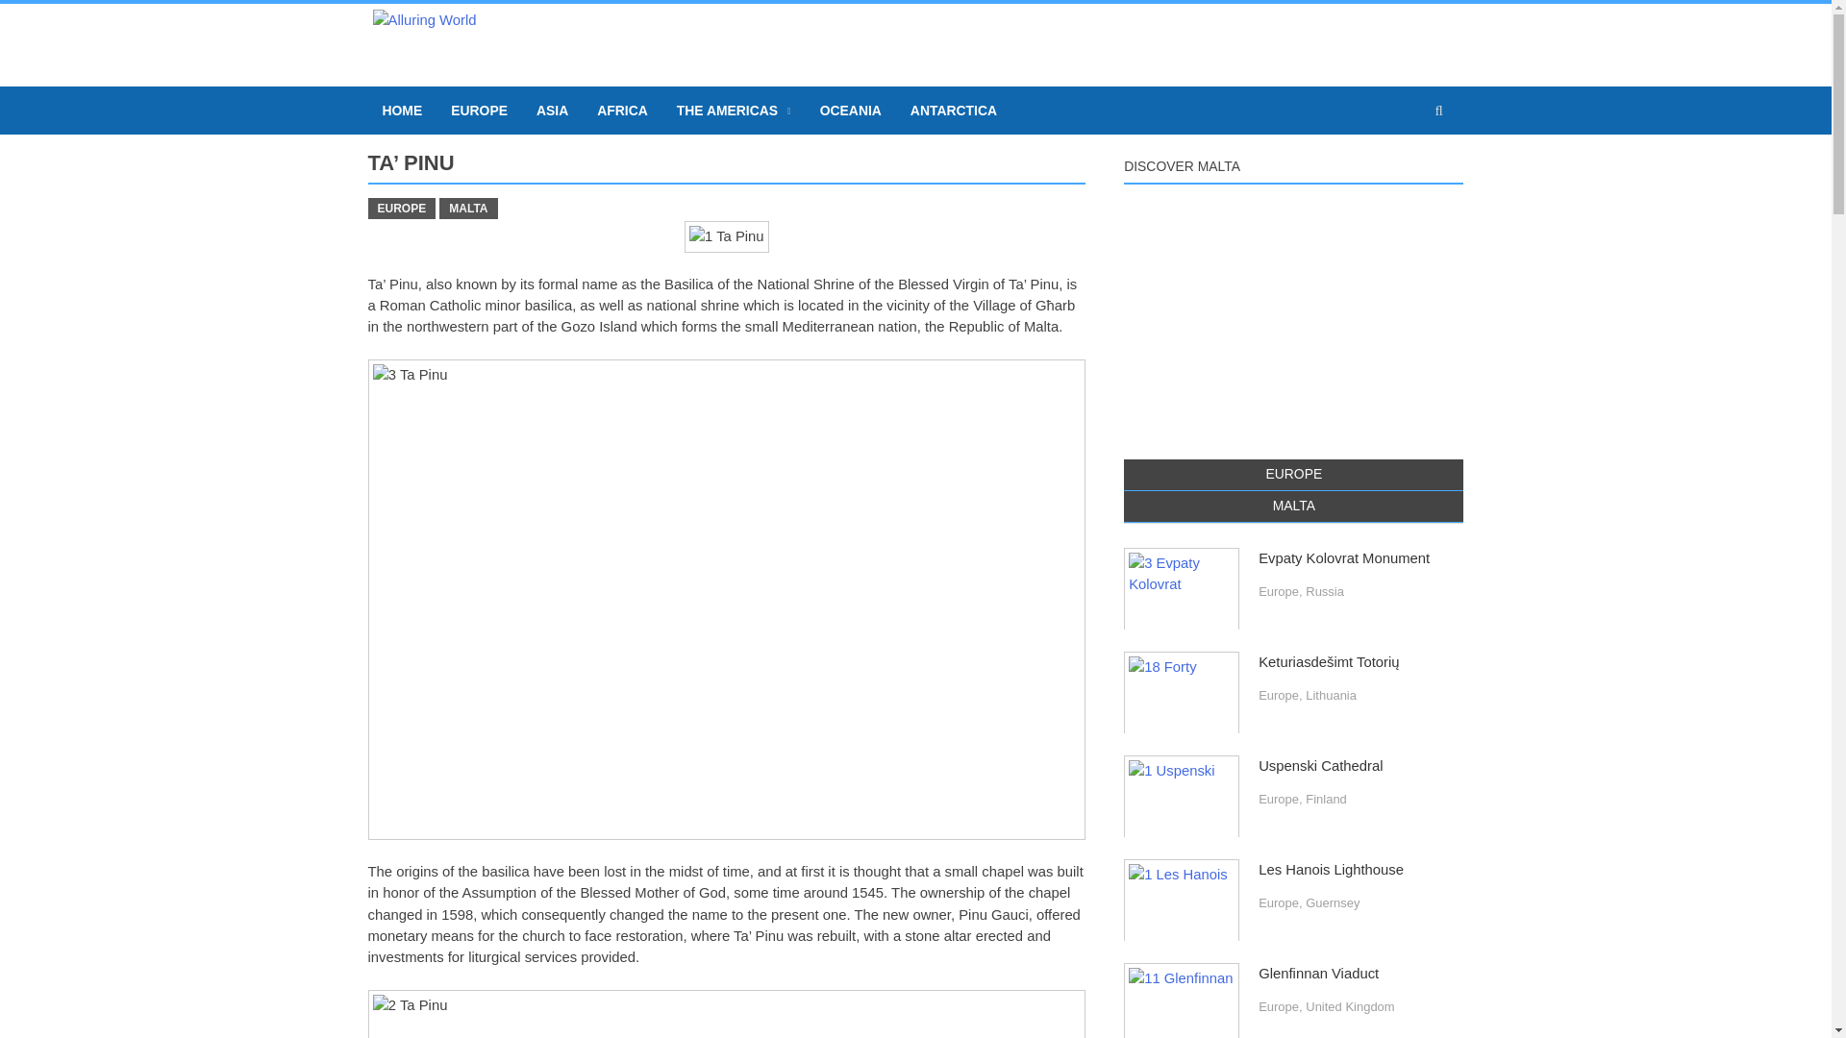  Describe the element at coordinates (1279, 800) in the screenshot. I see `Europe` at that location.